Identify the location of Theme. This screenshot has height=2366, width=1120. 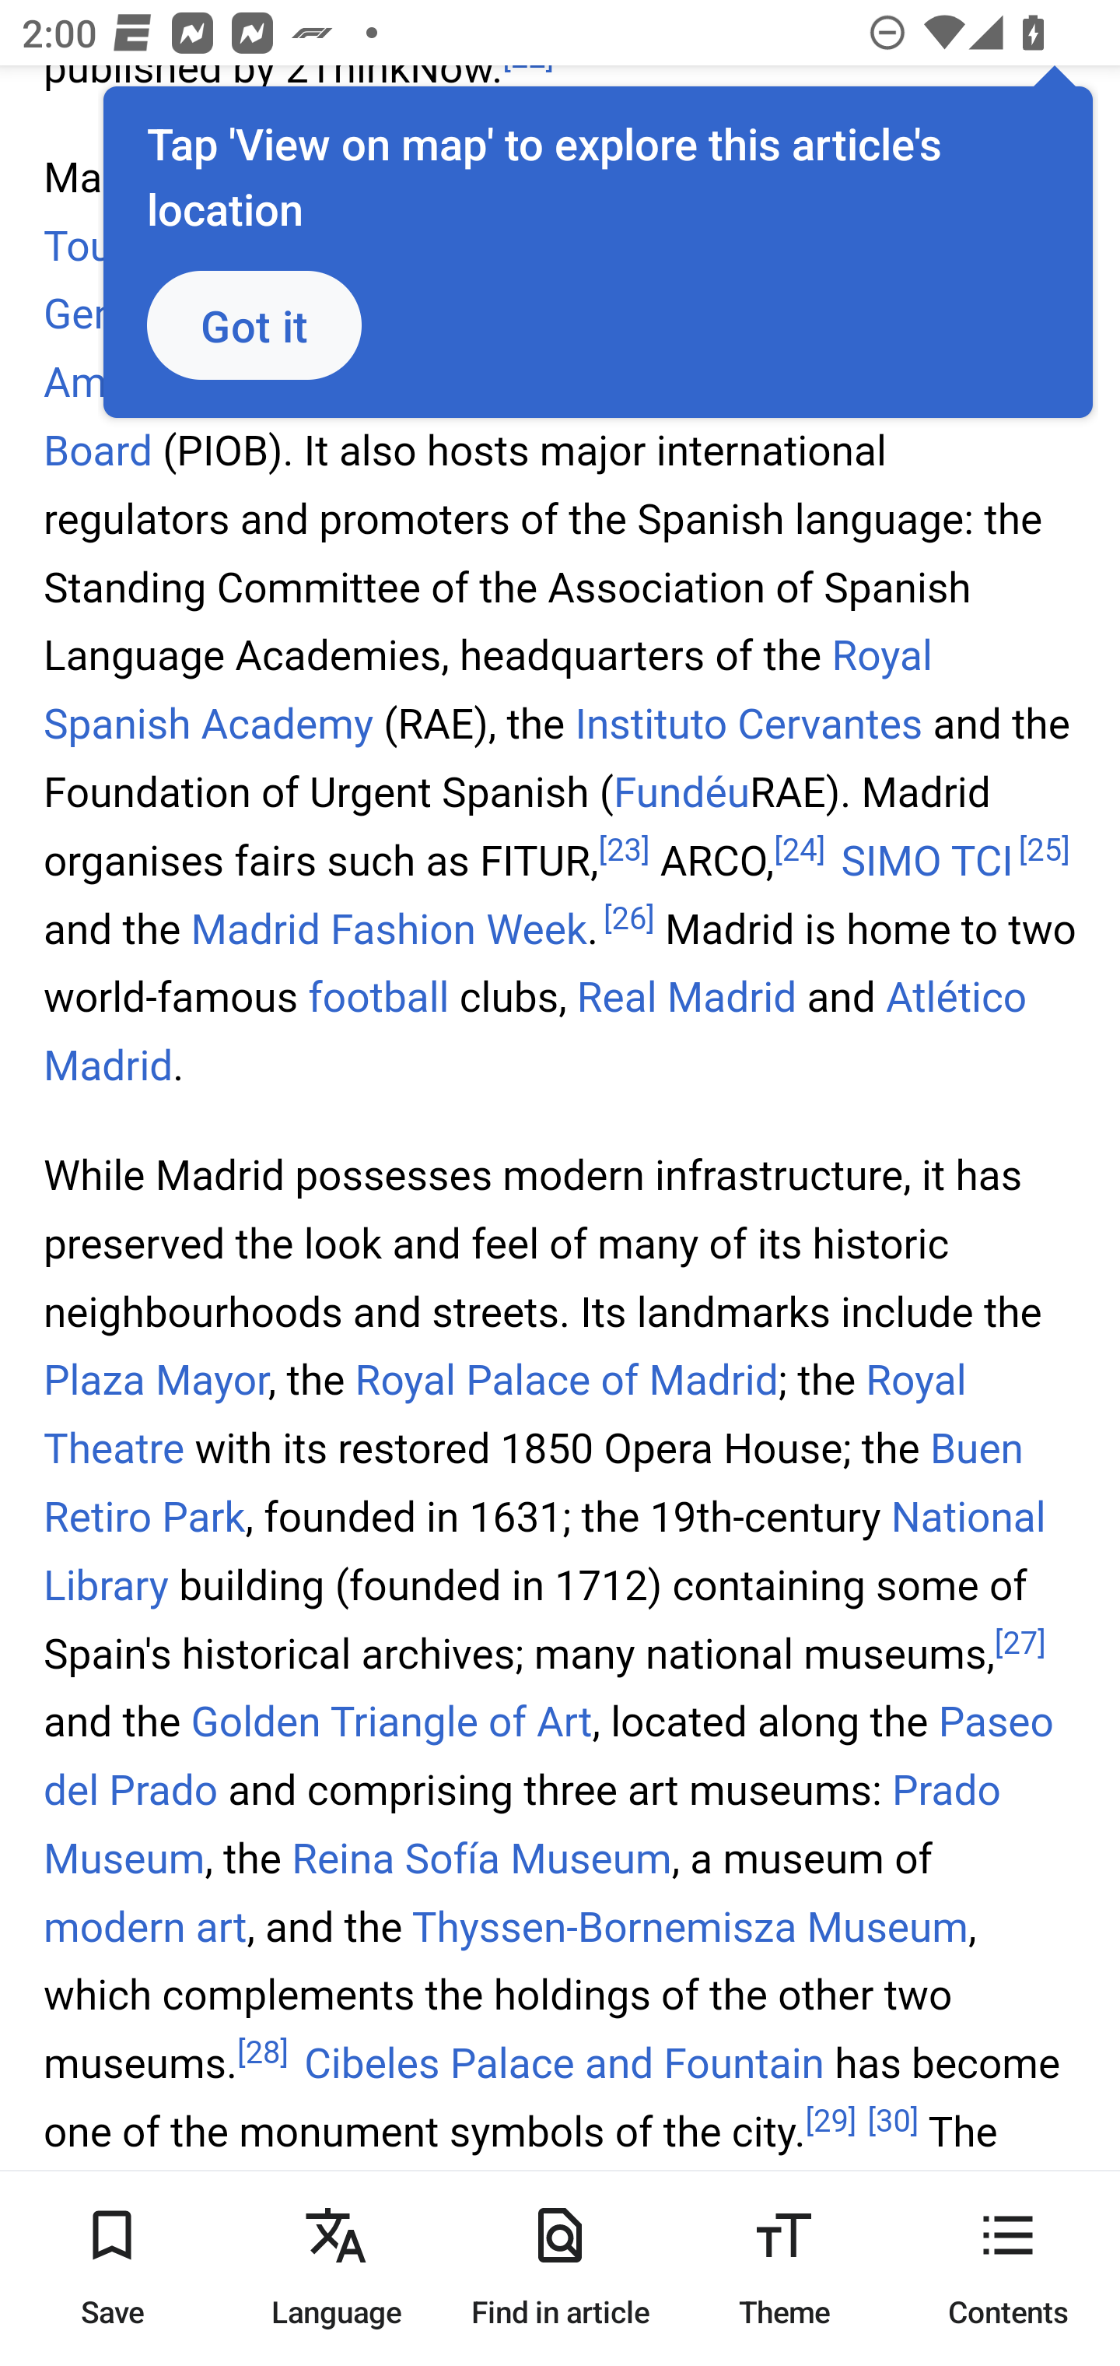
(784, 2268).